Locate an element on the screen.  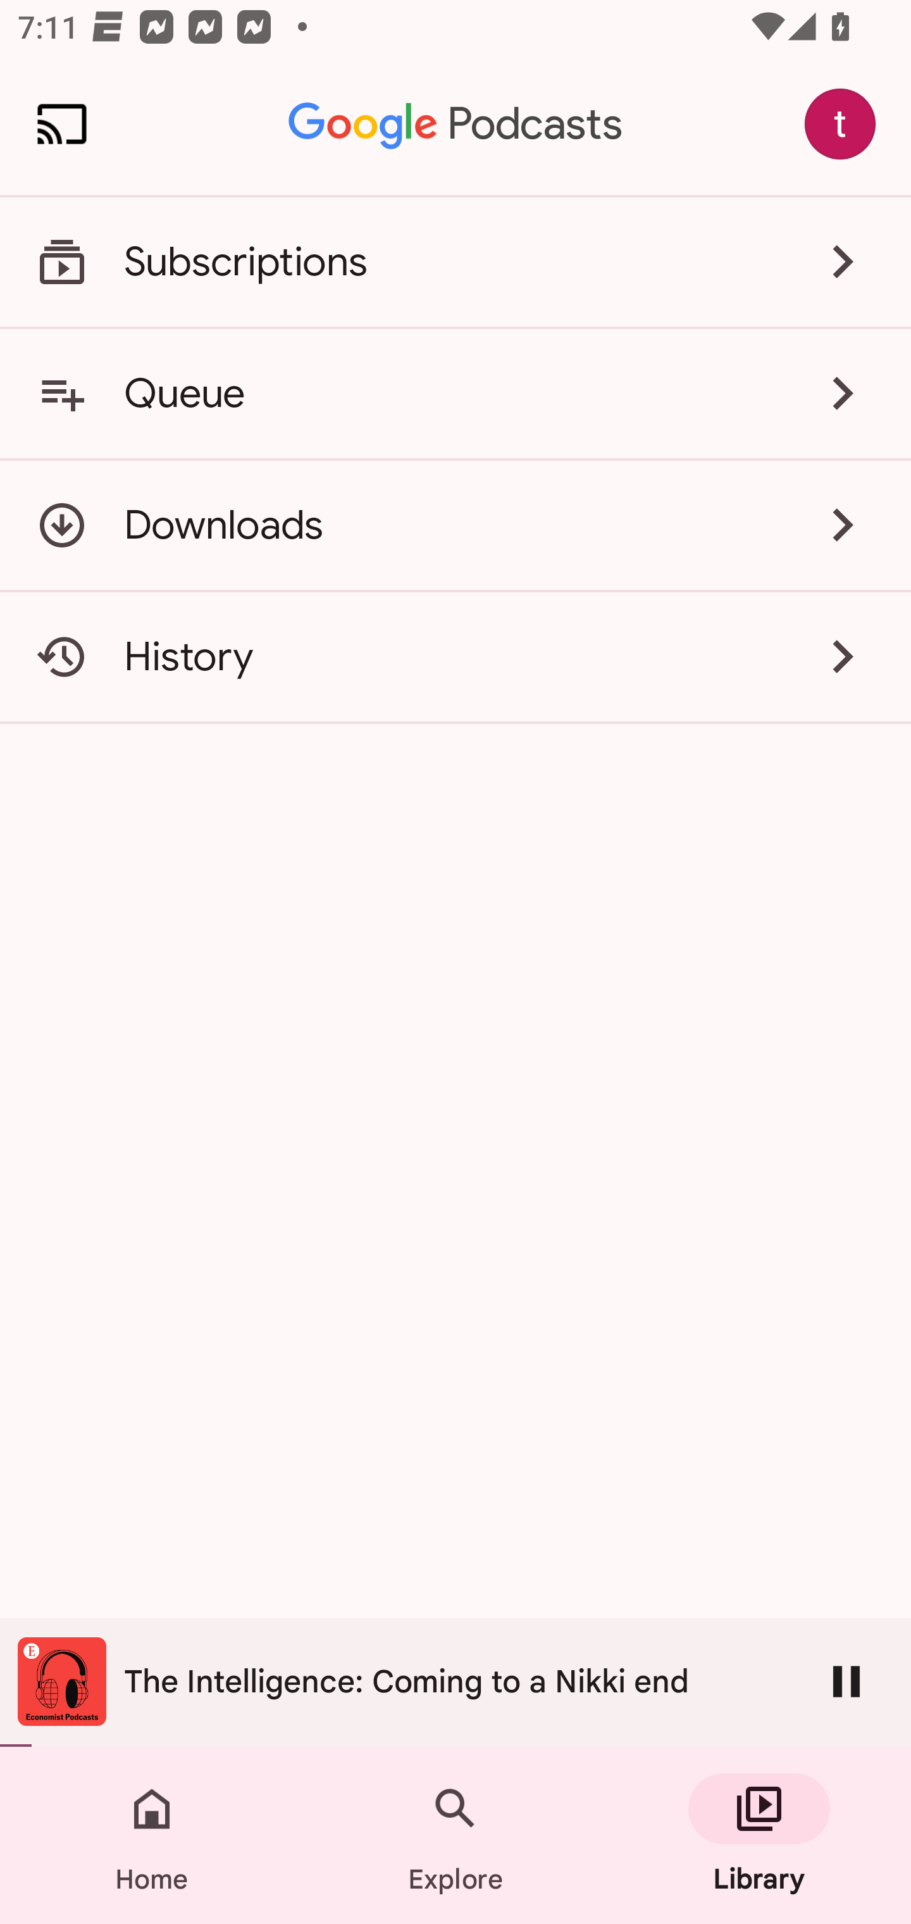
History is located at coordinates (455, 657).